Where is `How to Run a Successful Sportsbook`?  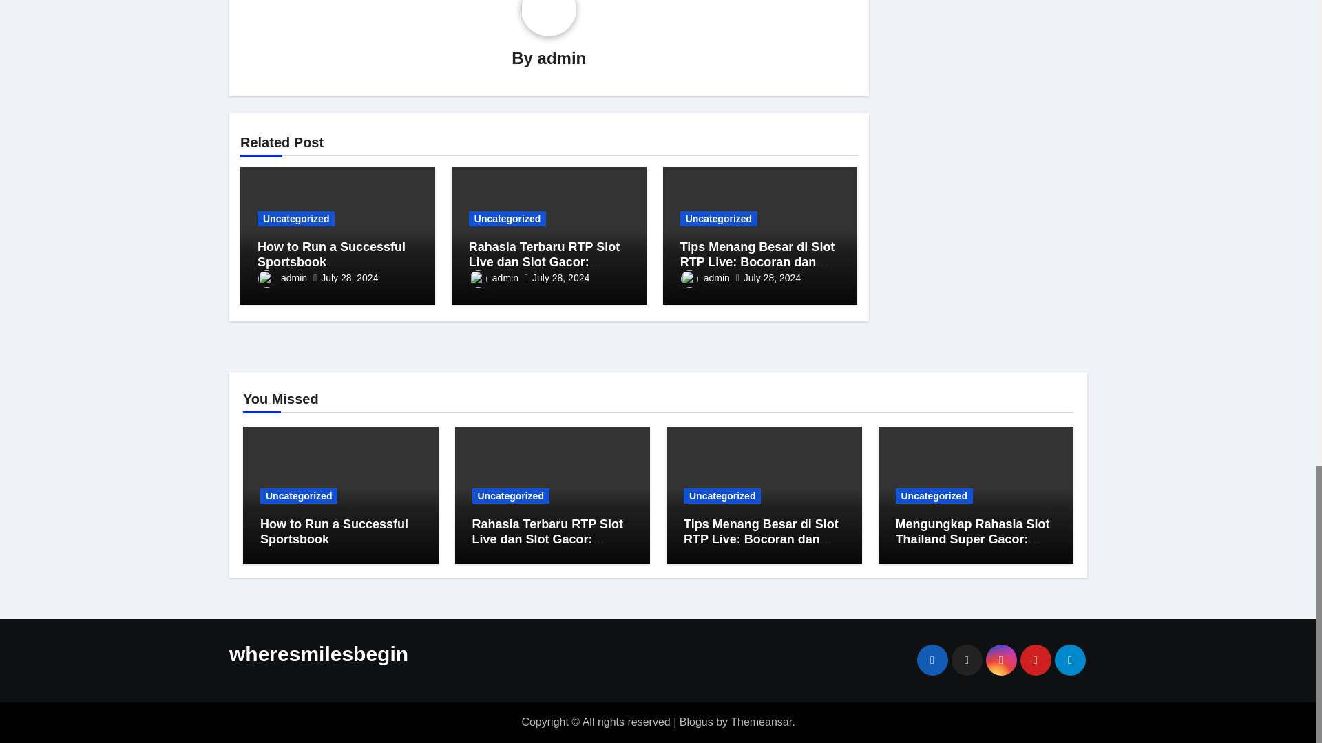 How to Run a Successful Sportsbook is located at coordinates (332, 254).